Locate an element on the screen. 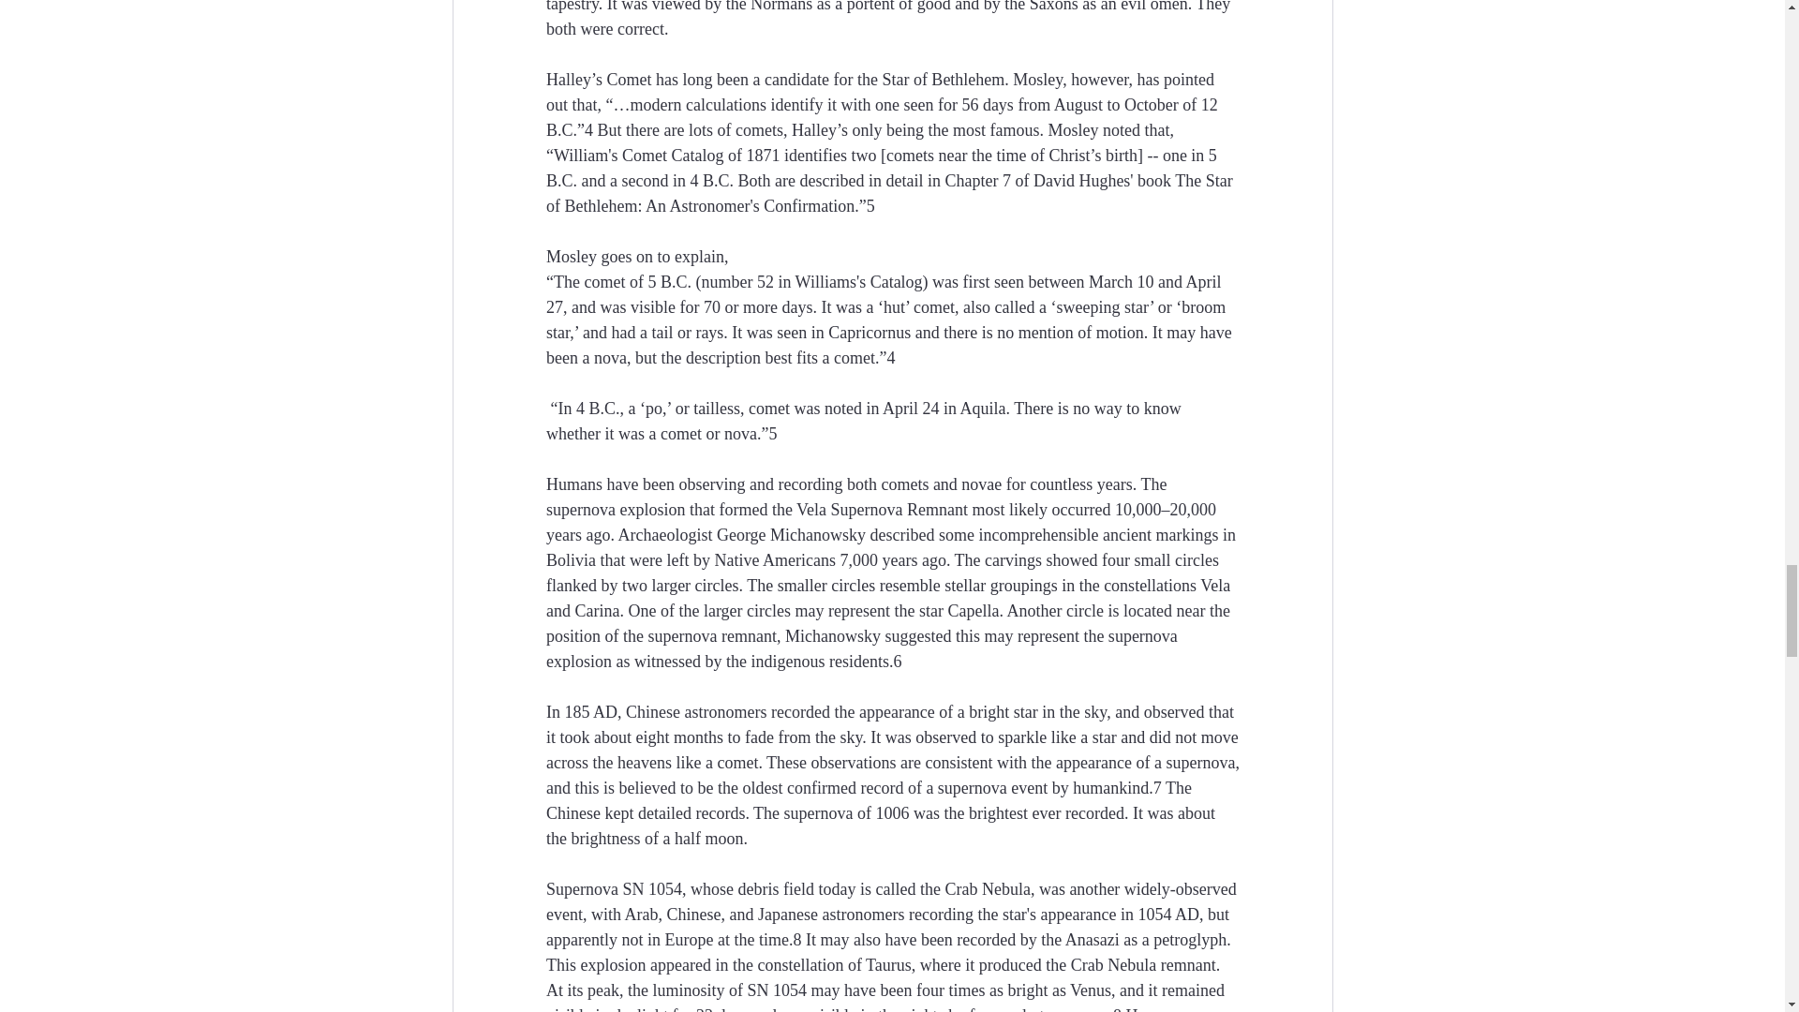 The height and width of the screenshot is (1012, 1799). Anasazi is located at coordinates (1092, 939).